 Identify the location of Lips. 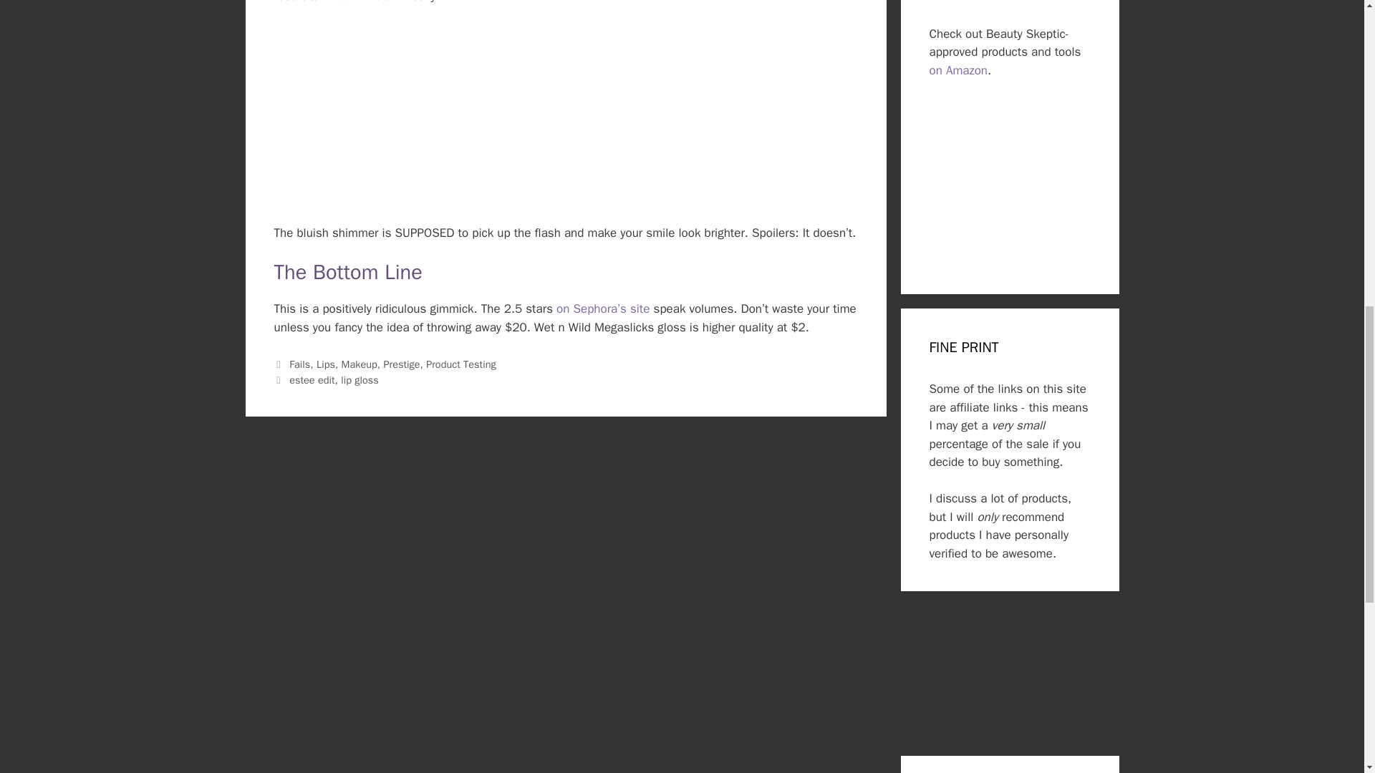
(325, 364).